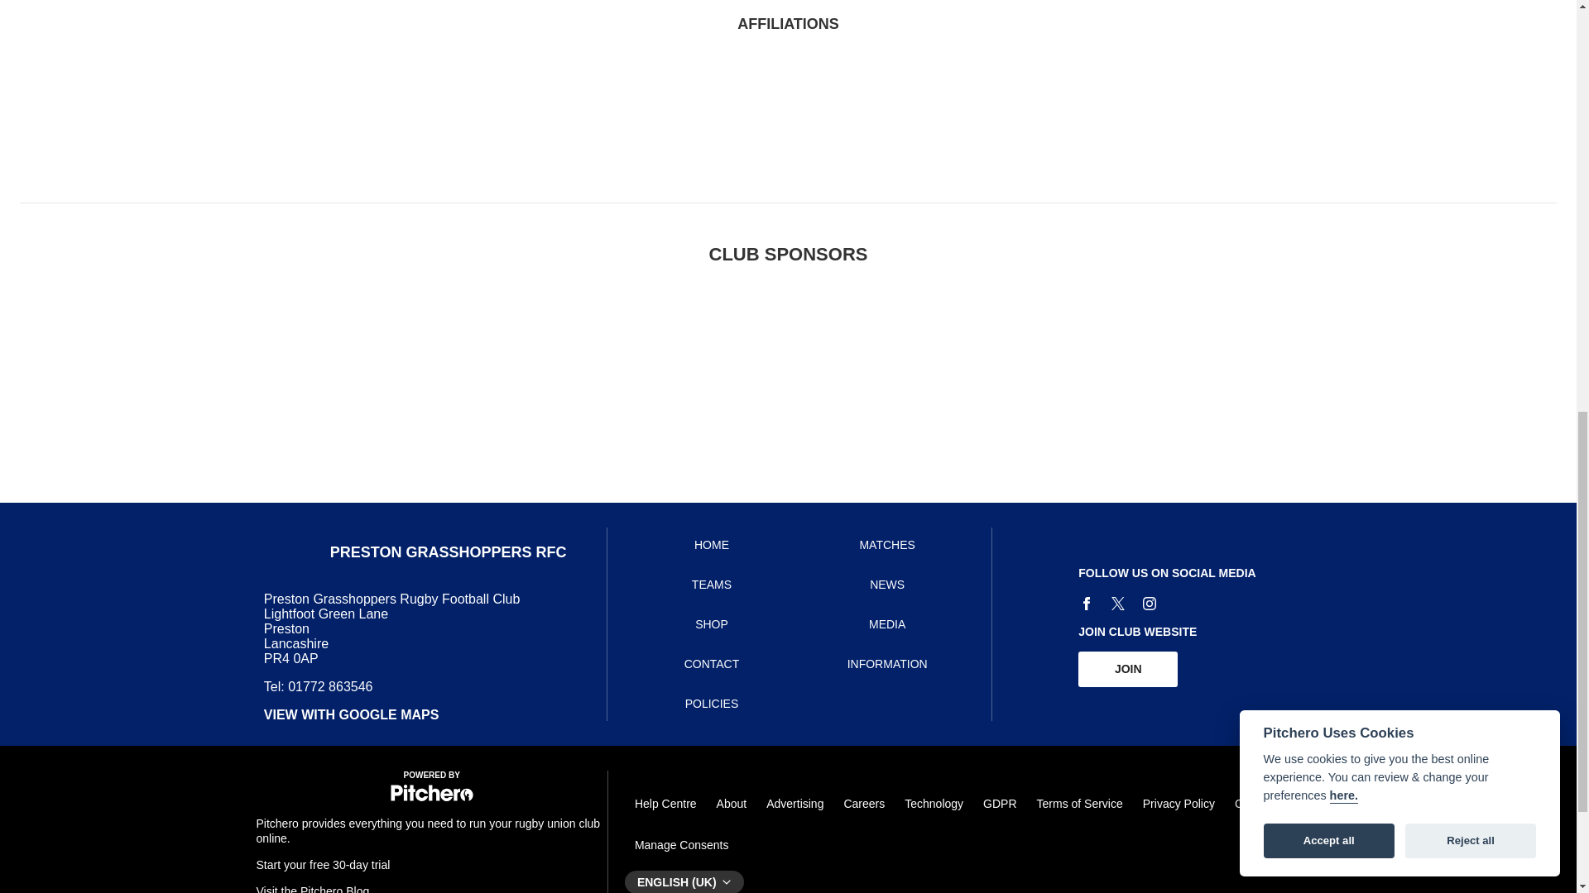 The width and height of the screenshot is (1589, 893). I want to click on Club Sponsor - Broadway Pharmacy with Cure Clinics, so click(1046, 364).